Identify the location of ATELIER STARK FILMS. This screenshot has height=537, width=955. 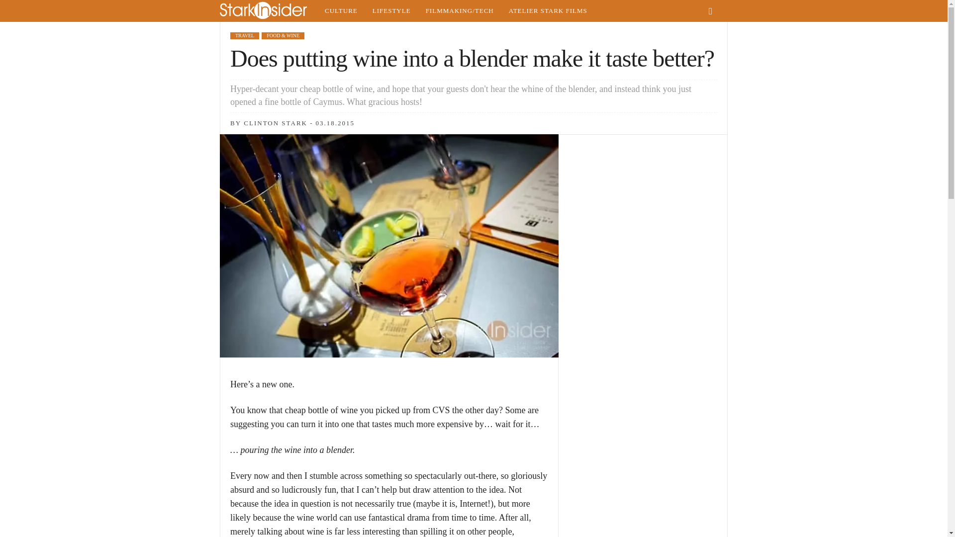
(548, 11).